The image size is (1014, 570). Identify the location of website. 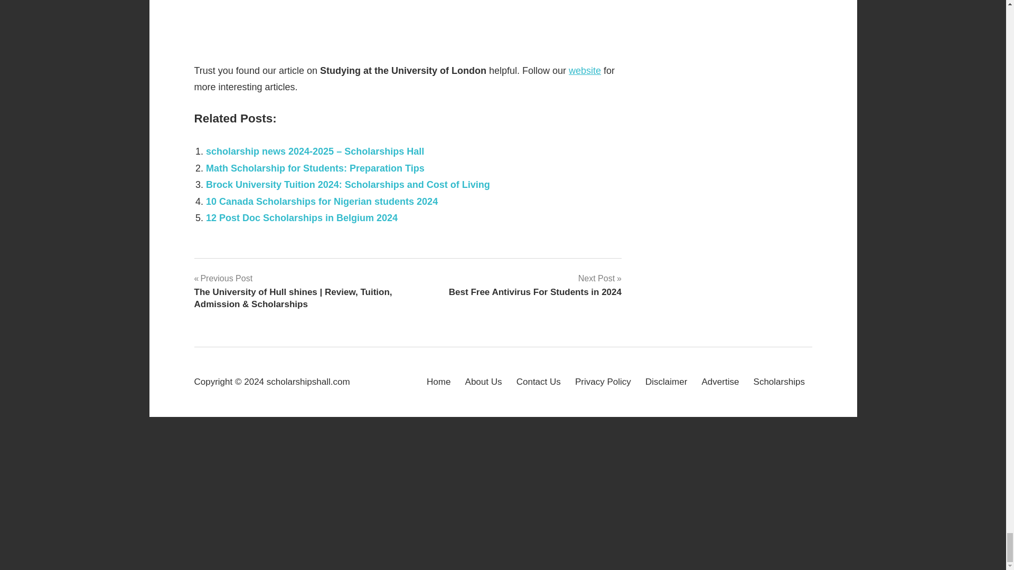
(585, 71).